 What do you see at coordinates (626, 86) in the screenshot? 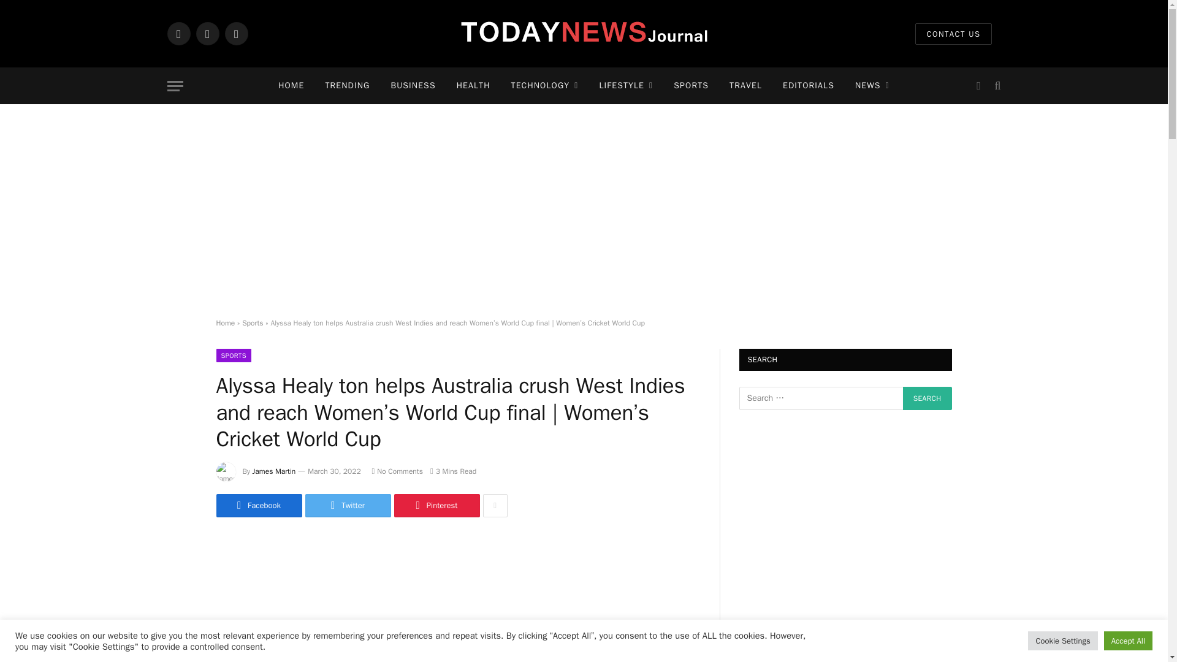
I see `LIFESTYLE` at bounding box center [626, 86].